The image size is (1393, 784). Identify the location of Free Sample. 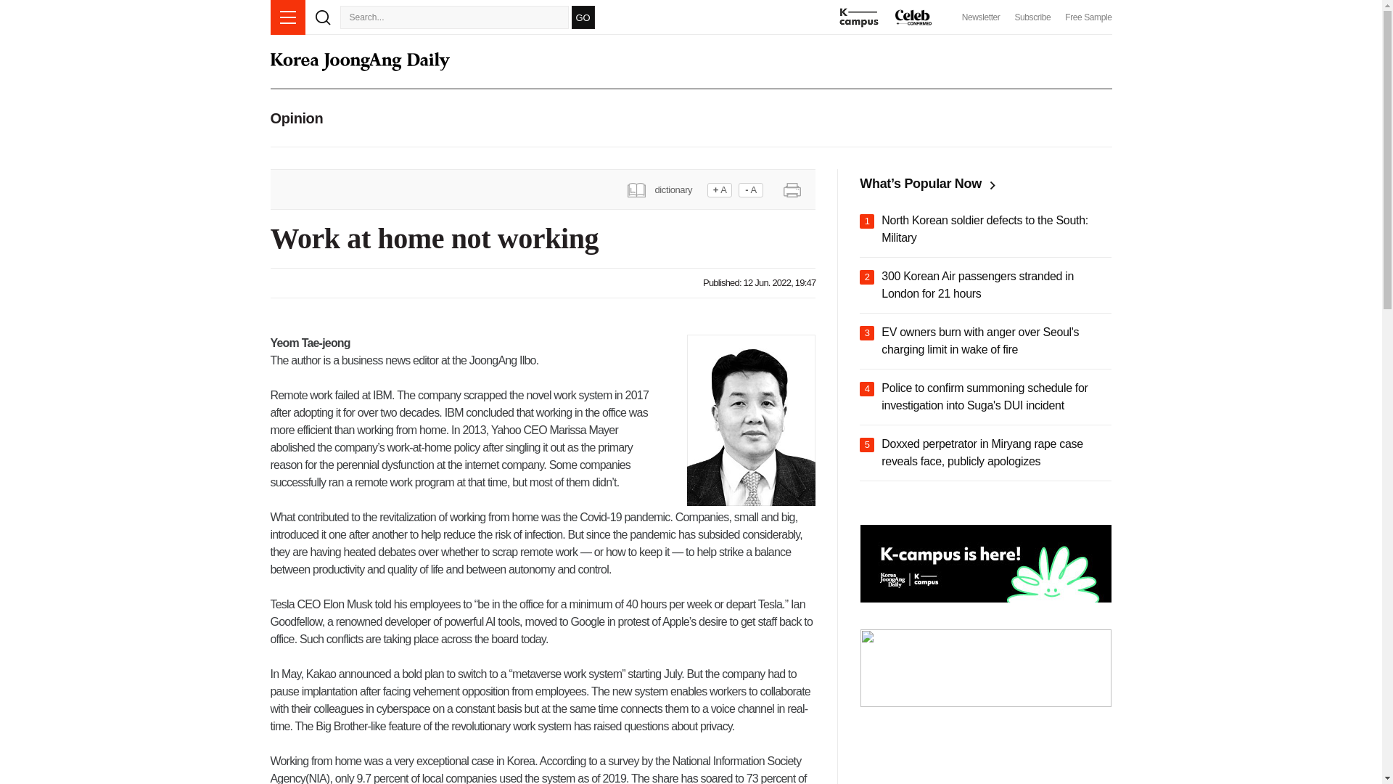
(1088, 17).